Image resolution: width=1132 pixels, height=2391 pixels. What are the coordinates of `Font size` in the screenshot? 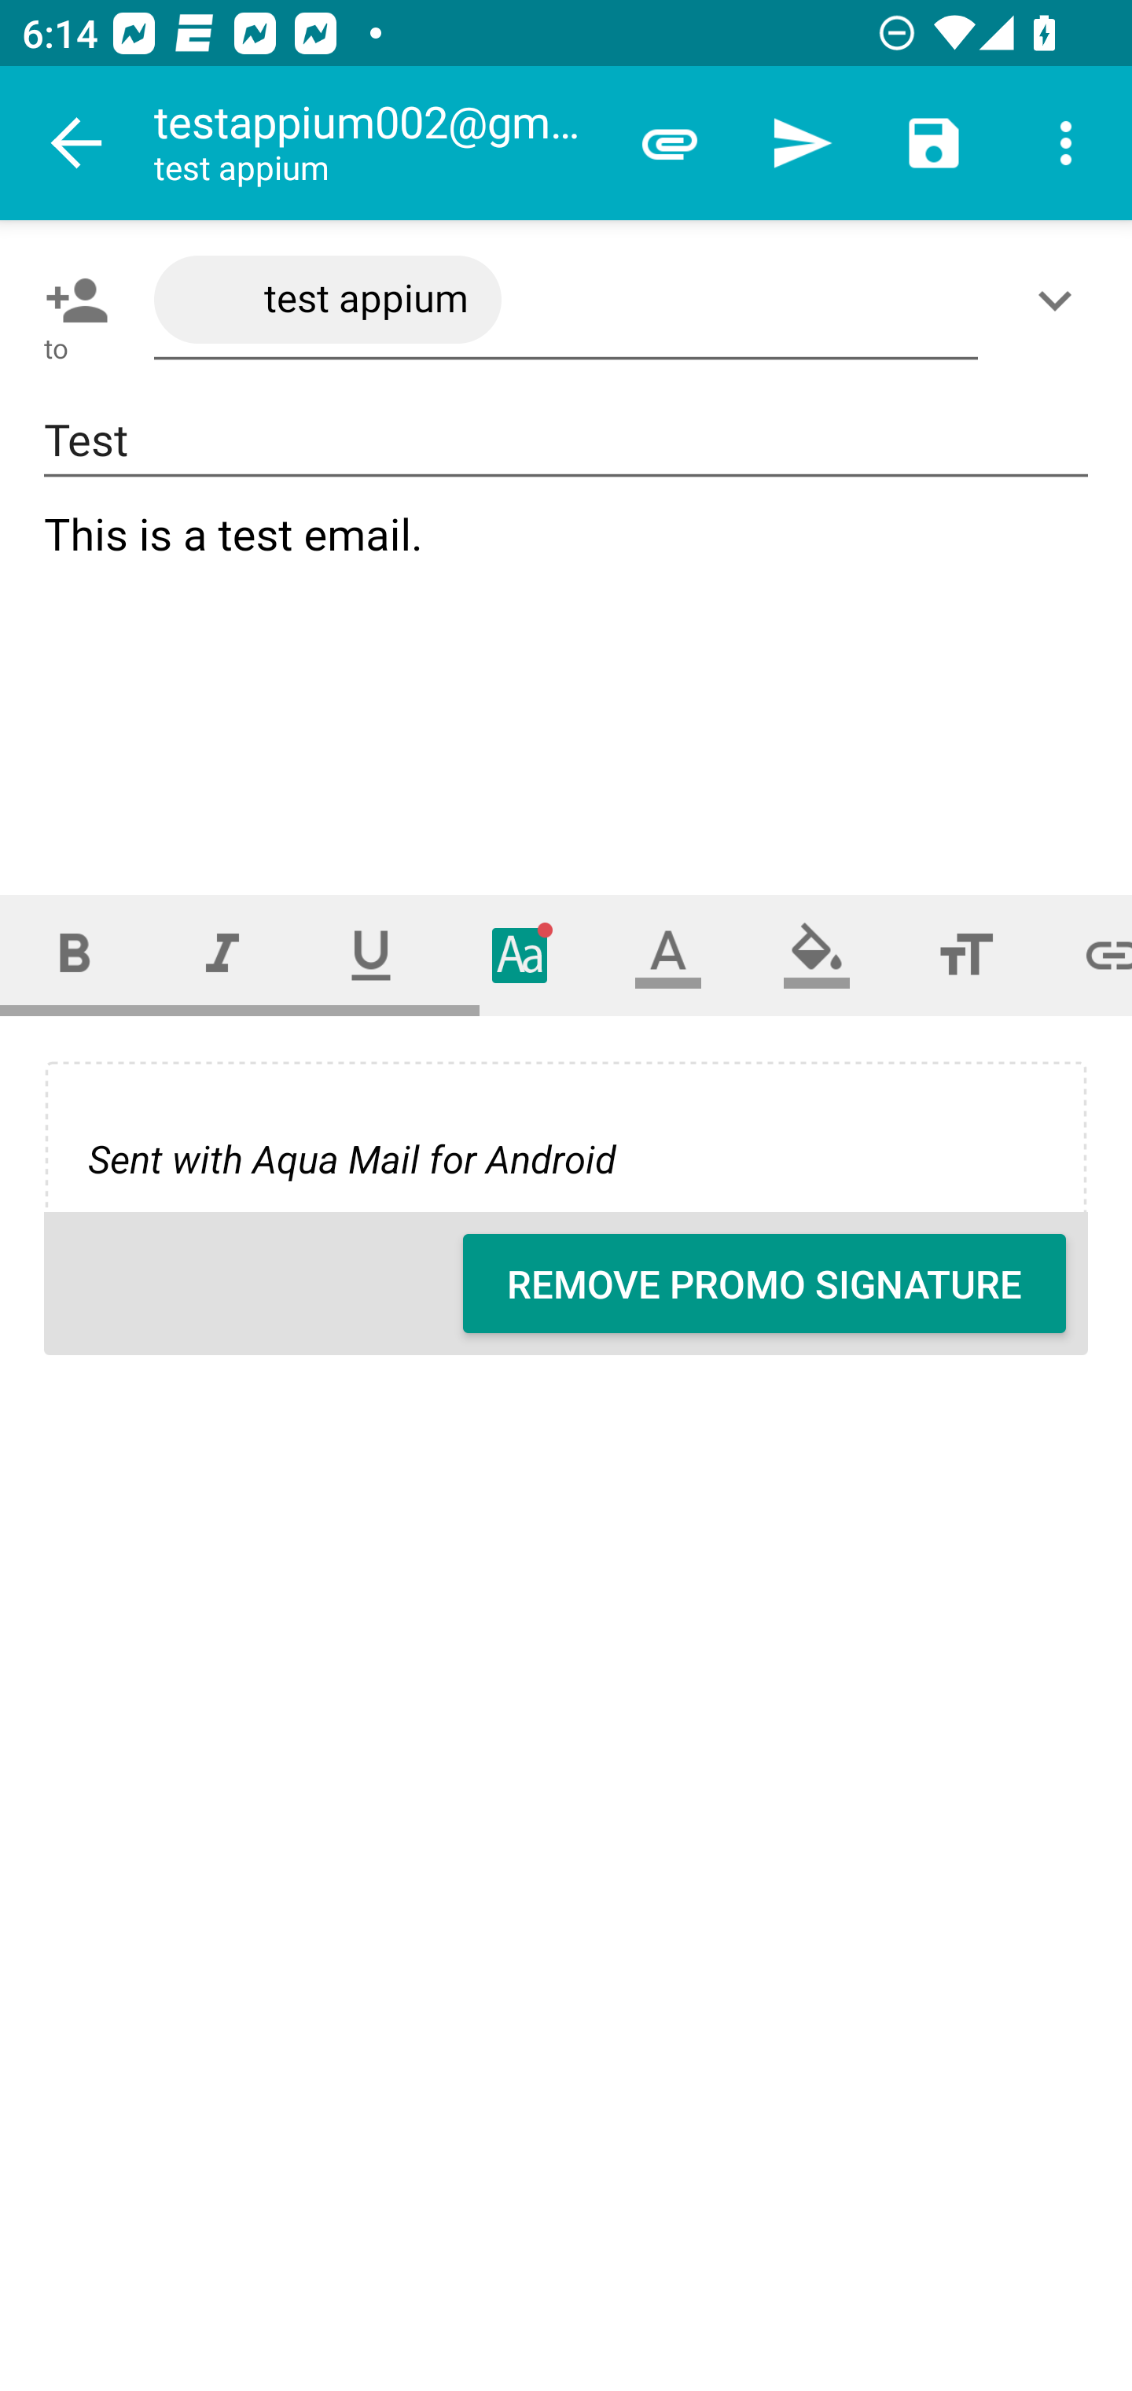 It's located at (965, 955).